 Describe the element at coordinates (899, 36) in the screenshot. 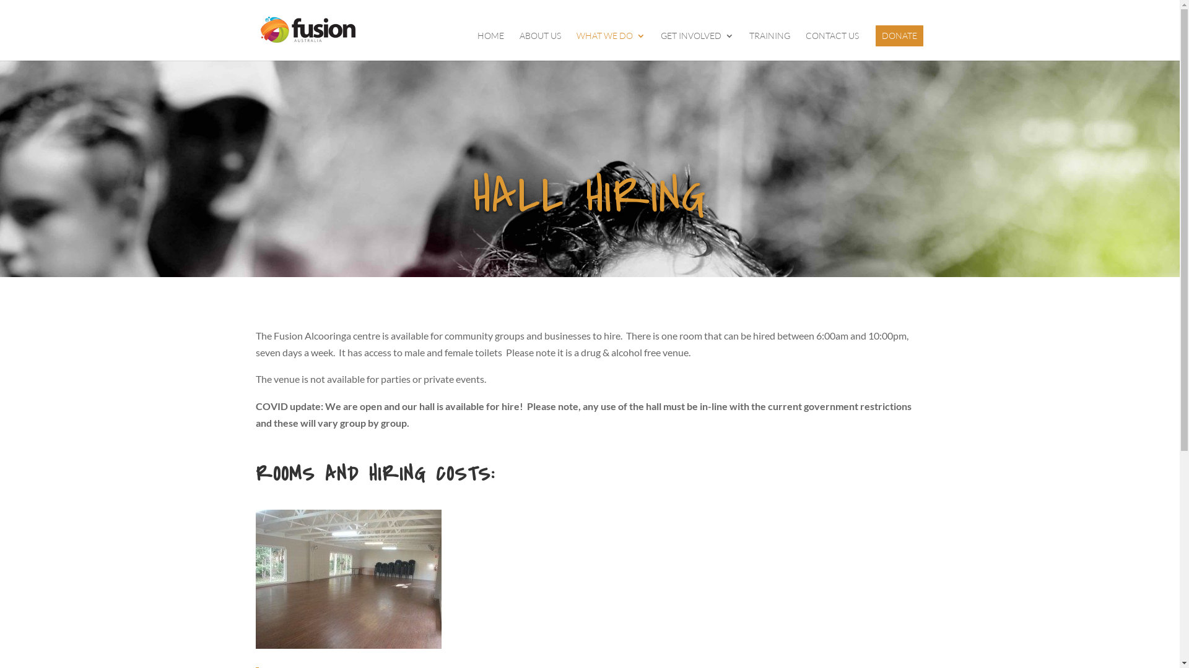

I see `DONATE` at that location.